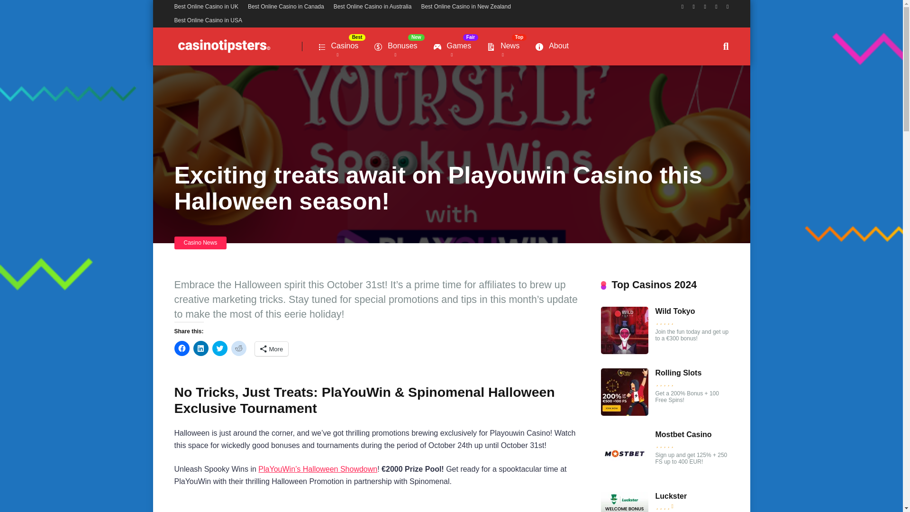 Image resolution: width=910 pixels, height=512 pixels. Describe the element at coordinates (182, 348) in the screenshot. I see `Click to share on Facebook` at that location.